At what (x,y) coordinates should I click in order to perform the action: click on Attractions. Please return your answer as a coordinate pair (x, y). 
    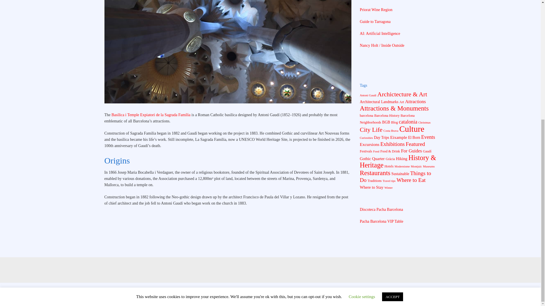
    Looking at the image, I should click on (415, 101).